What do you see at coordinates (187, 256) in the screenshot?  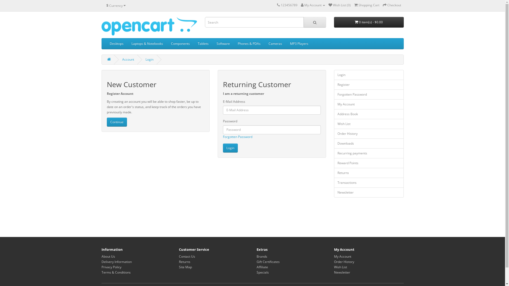 I see `Contact Us` at bounding box center [187, 256].